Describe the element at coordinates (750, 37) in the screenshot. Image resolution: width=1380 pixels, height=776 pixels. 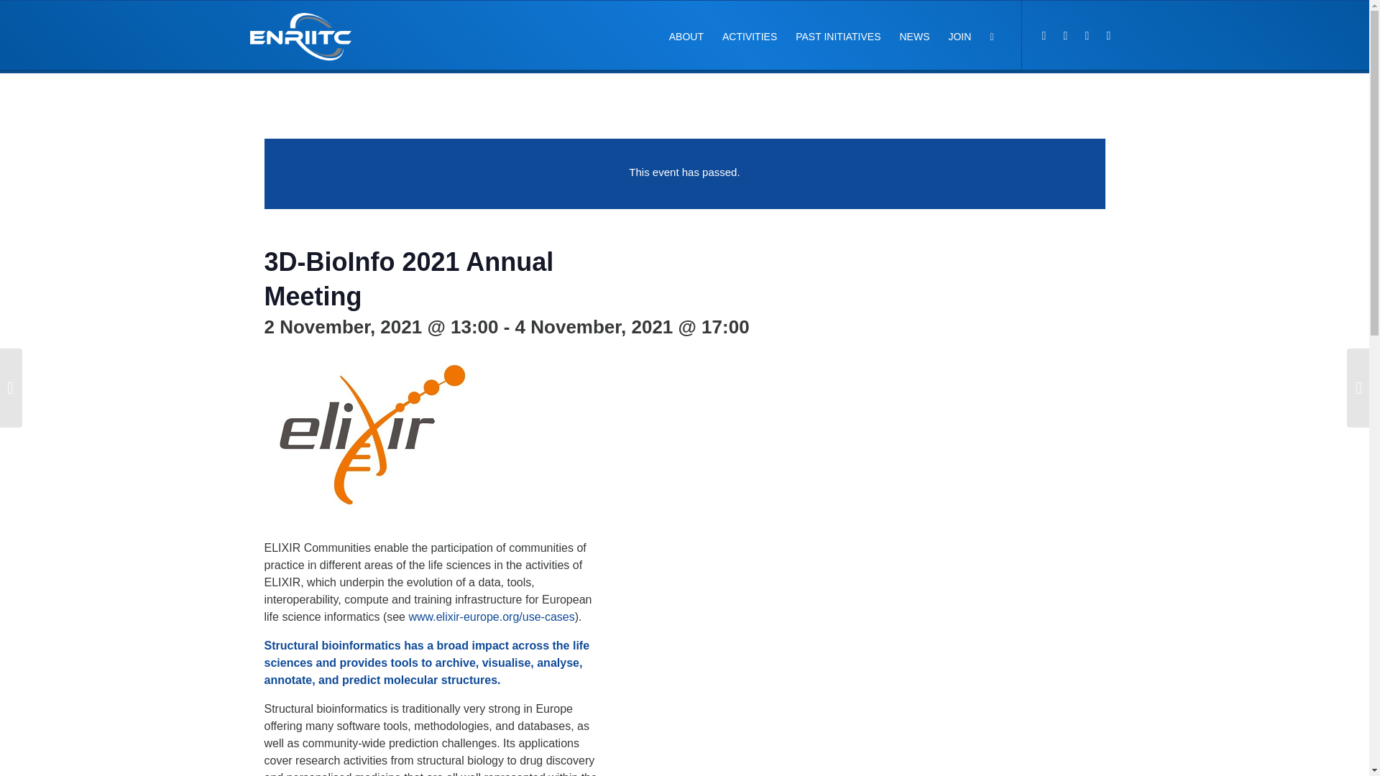
I see `ACTIVITIES` at that location.